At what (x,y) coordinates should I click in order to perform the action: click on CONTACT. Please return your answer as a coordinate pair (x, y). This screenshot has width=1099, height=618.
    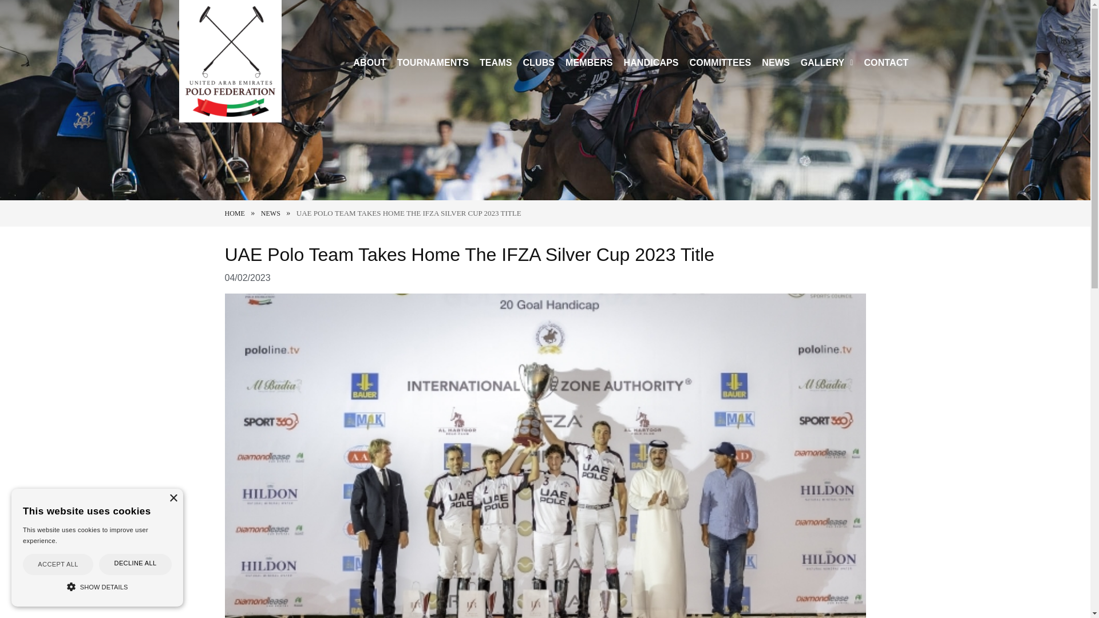
    Looking at the image, I should click on (885, 63).